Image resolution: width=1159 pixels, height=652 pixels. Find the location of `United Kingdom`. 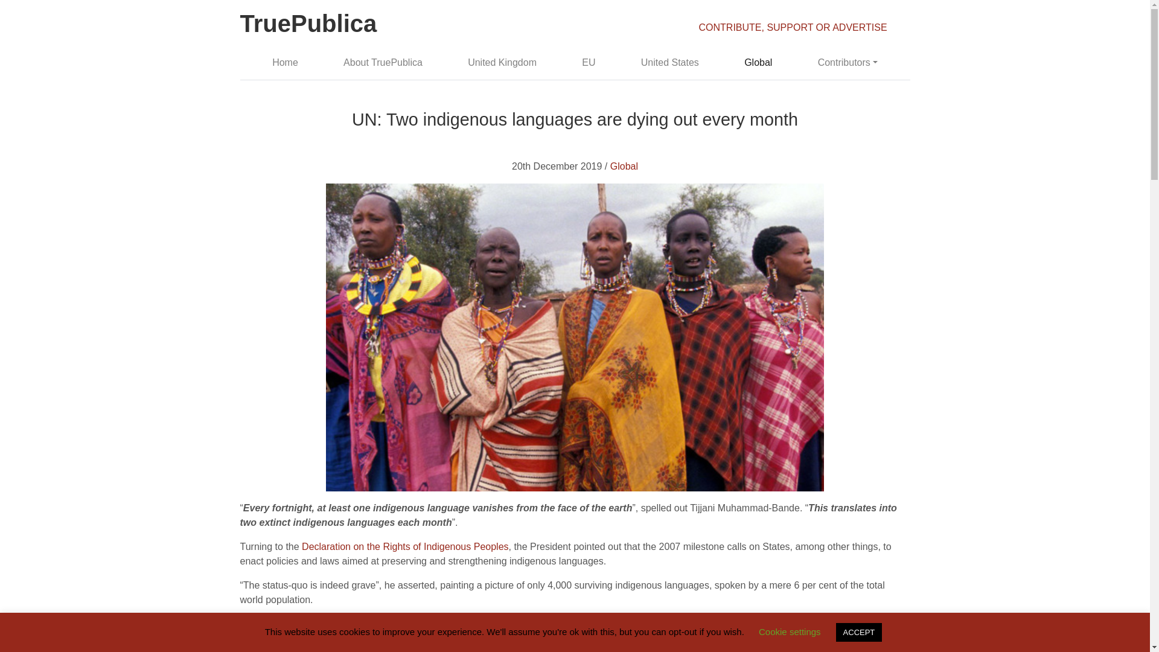

United Kingdom is located at coordinates (502, 63).